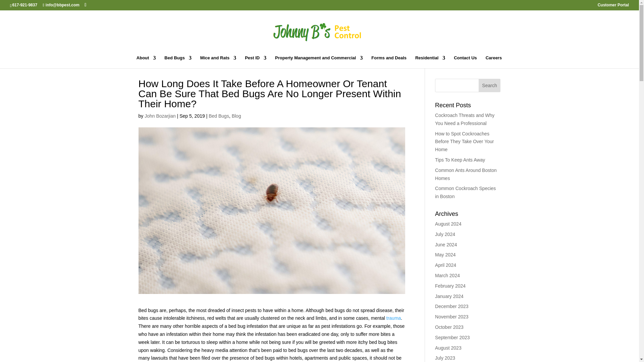 The width and height of the screenshot is (644, 362). Describe the element at coordinates (256, 62) in the screenshot. I see `Pest ID` at that location.